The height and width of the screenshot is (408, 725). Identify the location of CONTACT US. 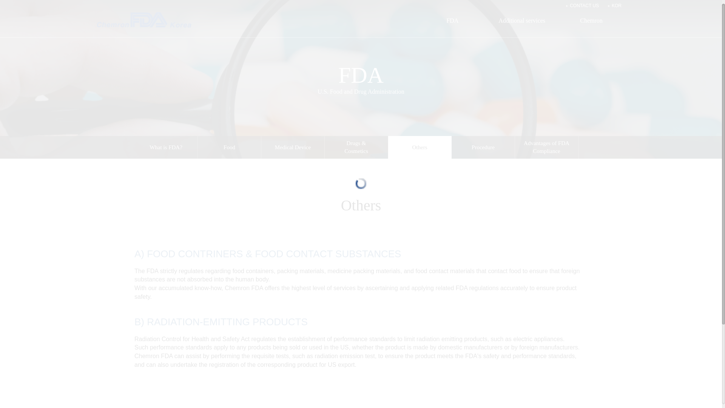
(584, 5).